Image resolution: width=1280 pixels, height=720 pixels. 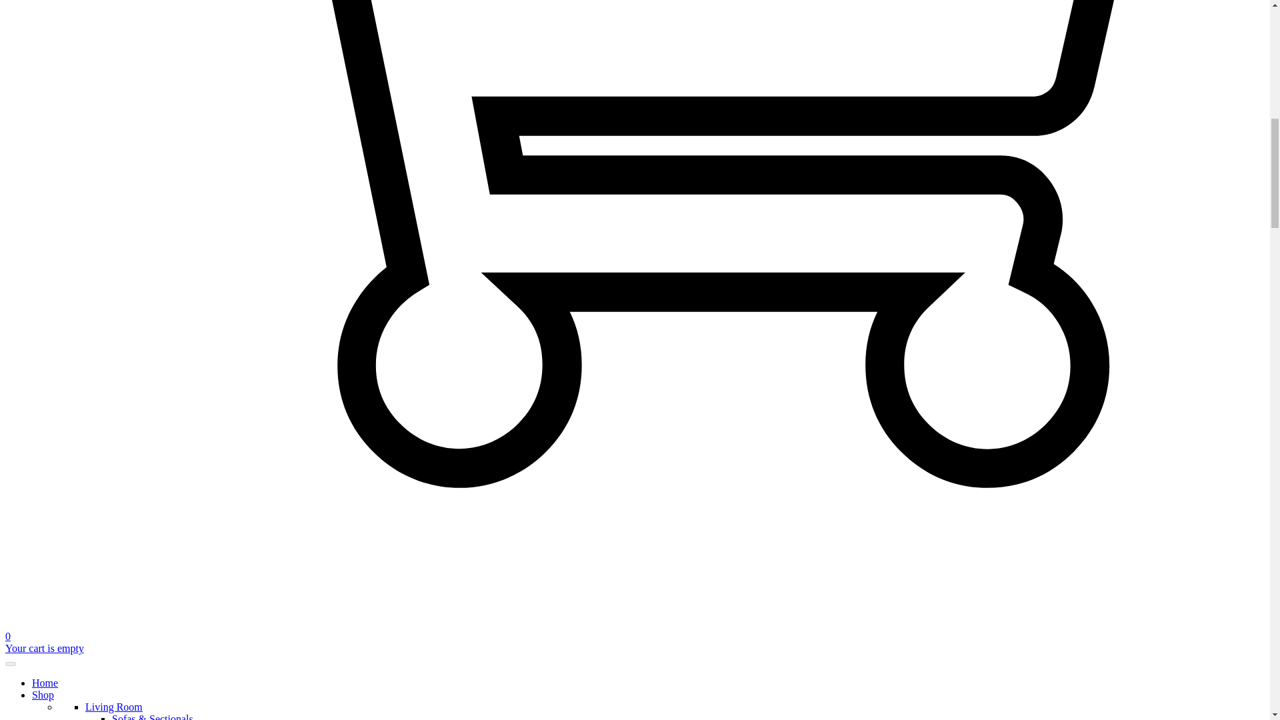 I want to click on Living Room, so click(x=113, y=707).